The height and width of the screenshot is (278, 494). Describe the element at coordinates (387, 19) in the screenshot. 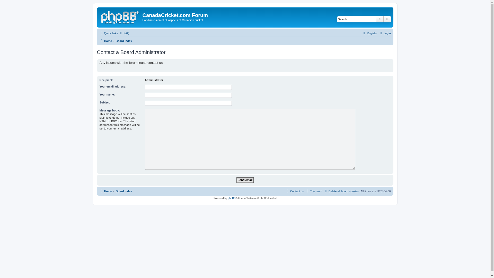

I see `Advanced search` at that location.